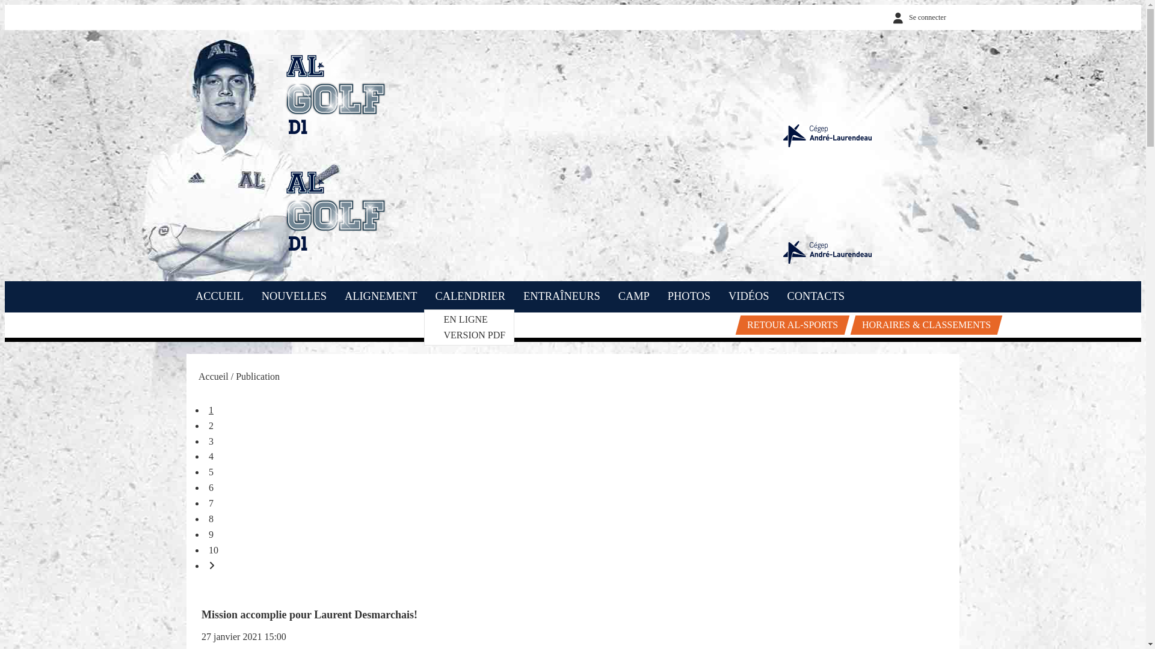  Describe the element at coordinates (294, 297) in the screenshot. I see `NOUVELLES` at that location.